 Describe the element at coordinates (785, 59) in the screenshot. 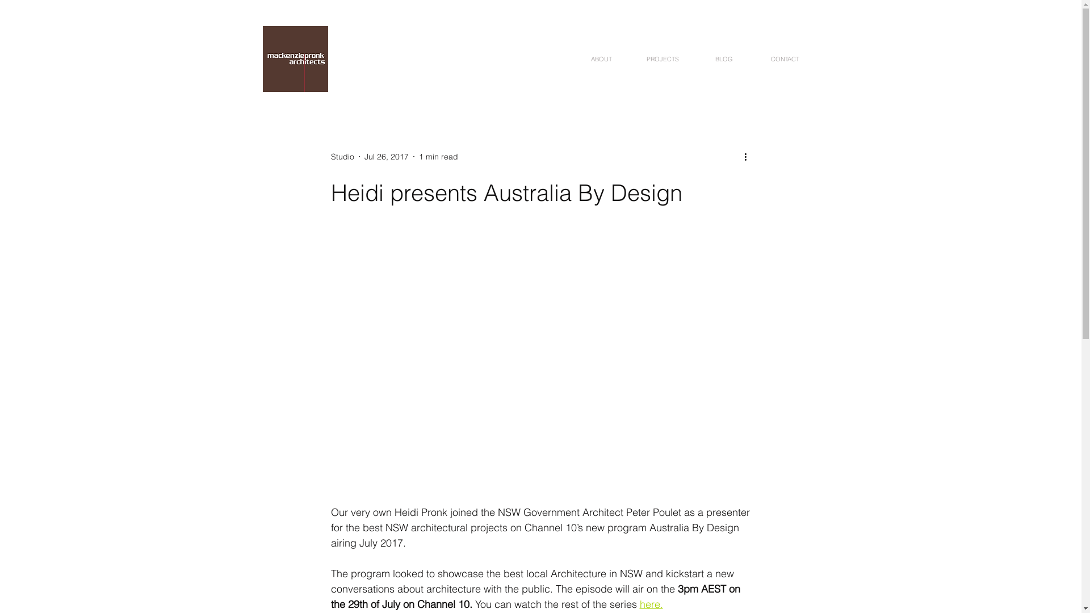

I see `CONTACT` at that location.